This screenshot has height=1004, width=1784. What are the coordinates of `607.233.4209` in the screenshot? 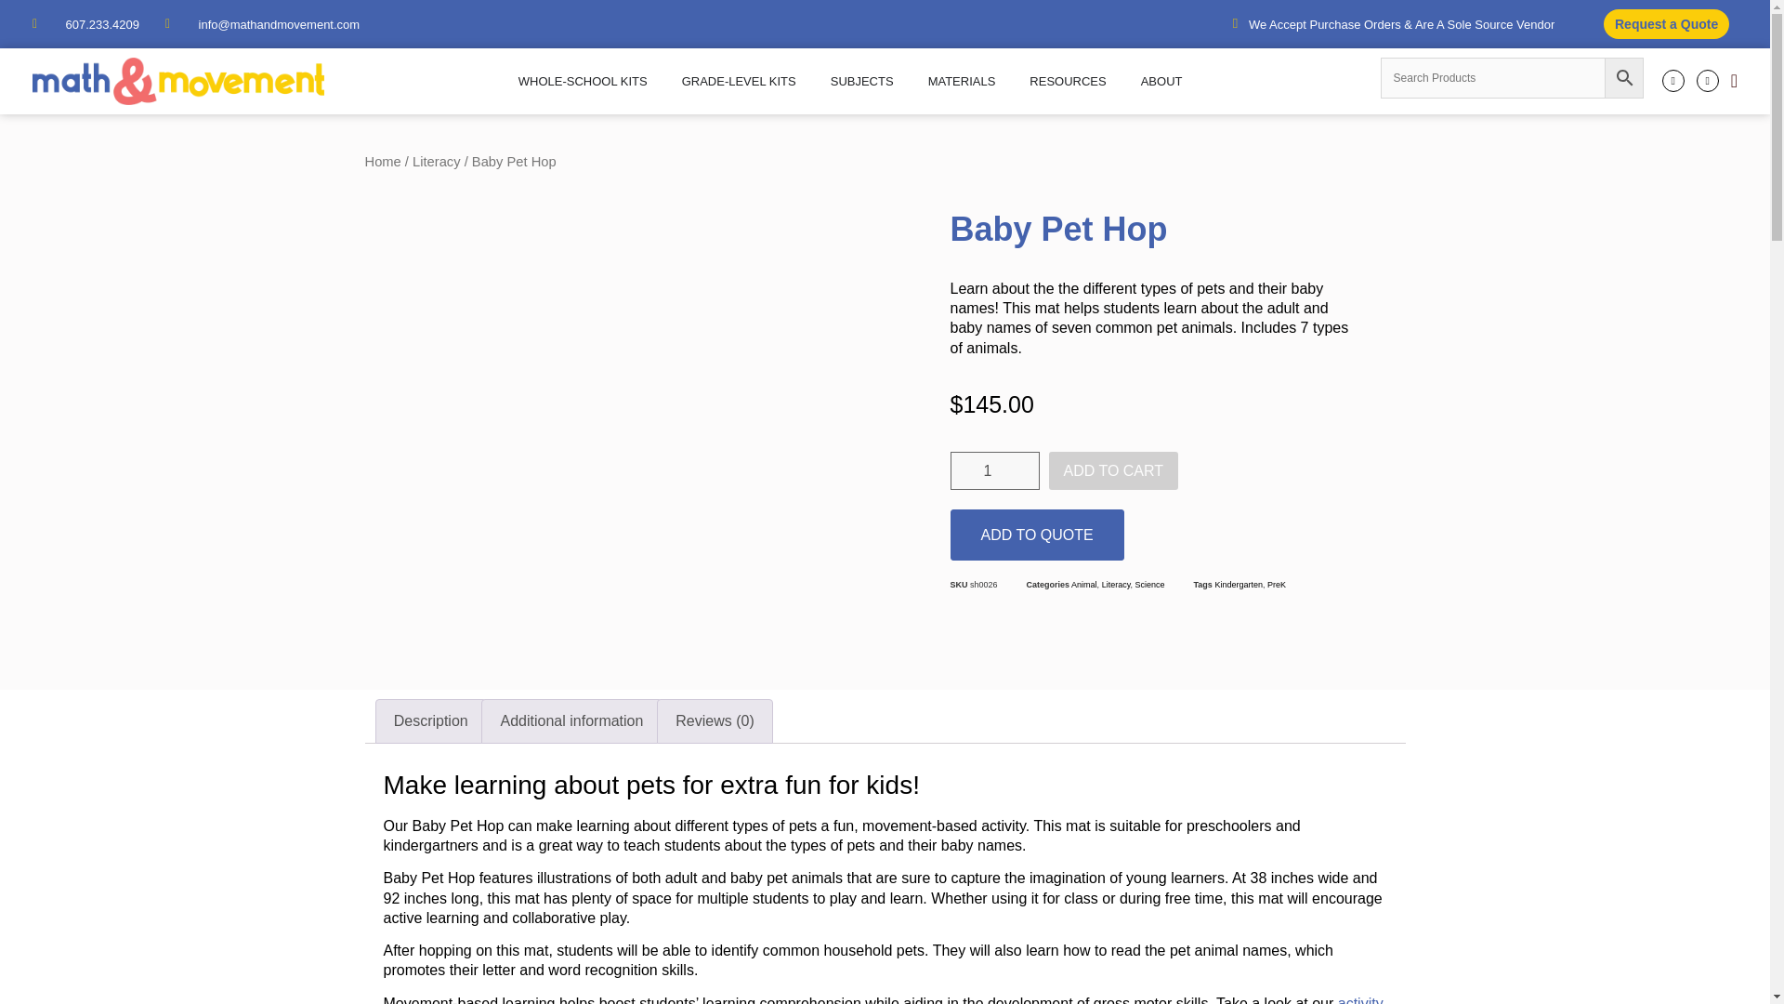 It's located at (85, 24).